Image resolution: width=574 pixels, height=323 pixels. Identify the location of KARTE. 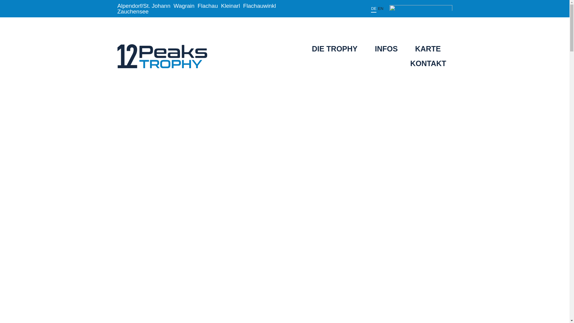
(428, 49).